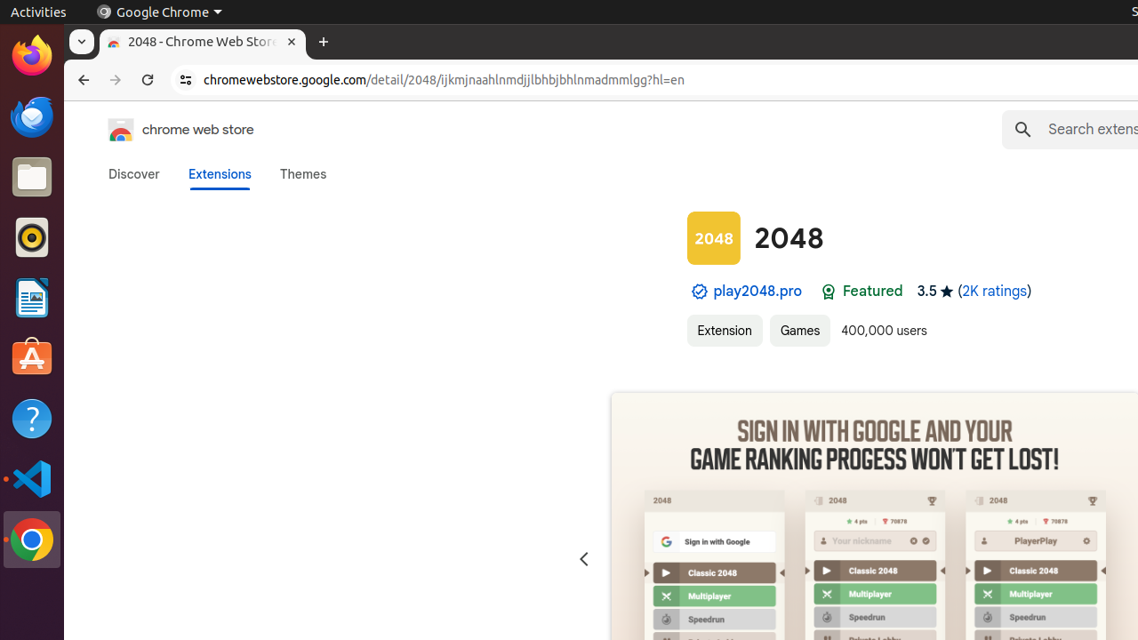  Describe the element at coordinates (82, 80) in the screenshot. I see `Back` at that location.